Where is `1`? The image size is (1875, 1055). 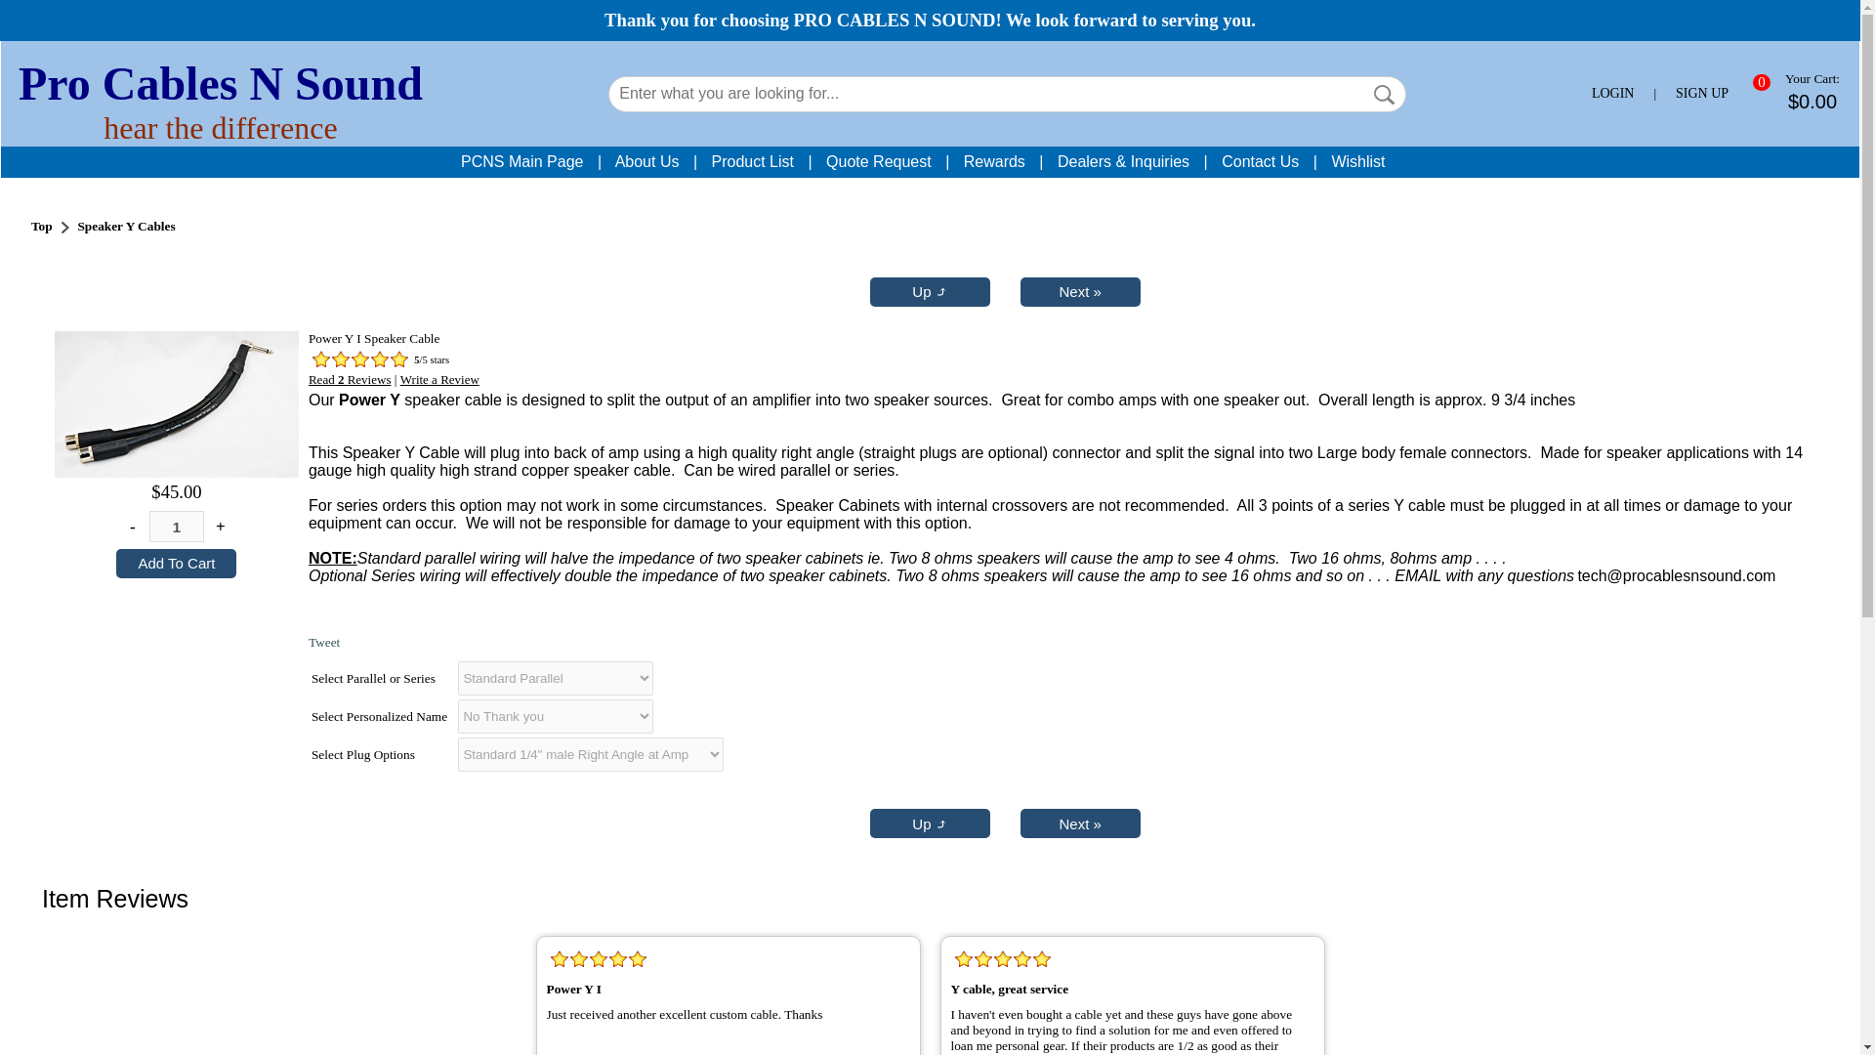
1 is located at coordinates (177, 526).